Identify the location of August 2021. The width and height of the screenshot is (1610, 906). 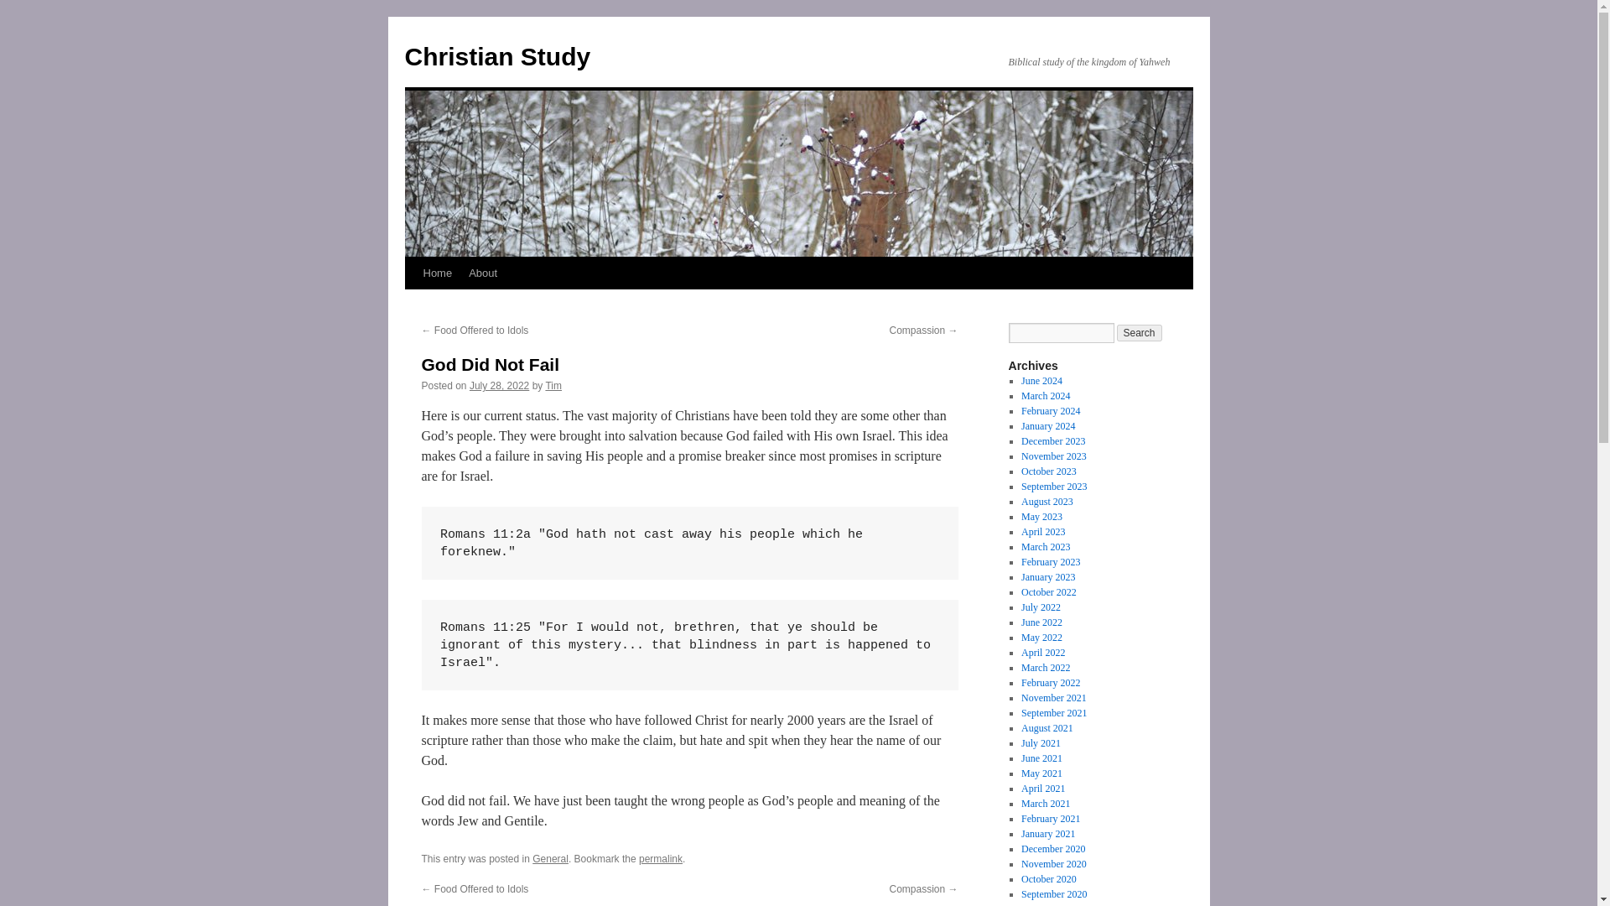
(1046, 727).